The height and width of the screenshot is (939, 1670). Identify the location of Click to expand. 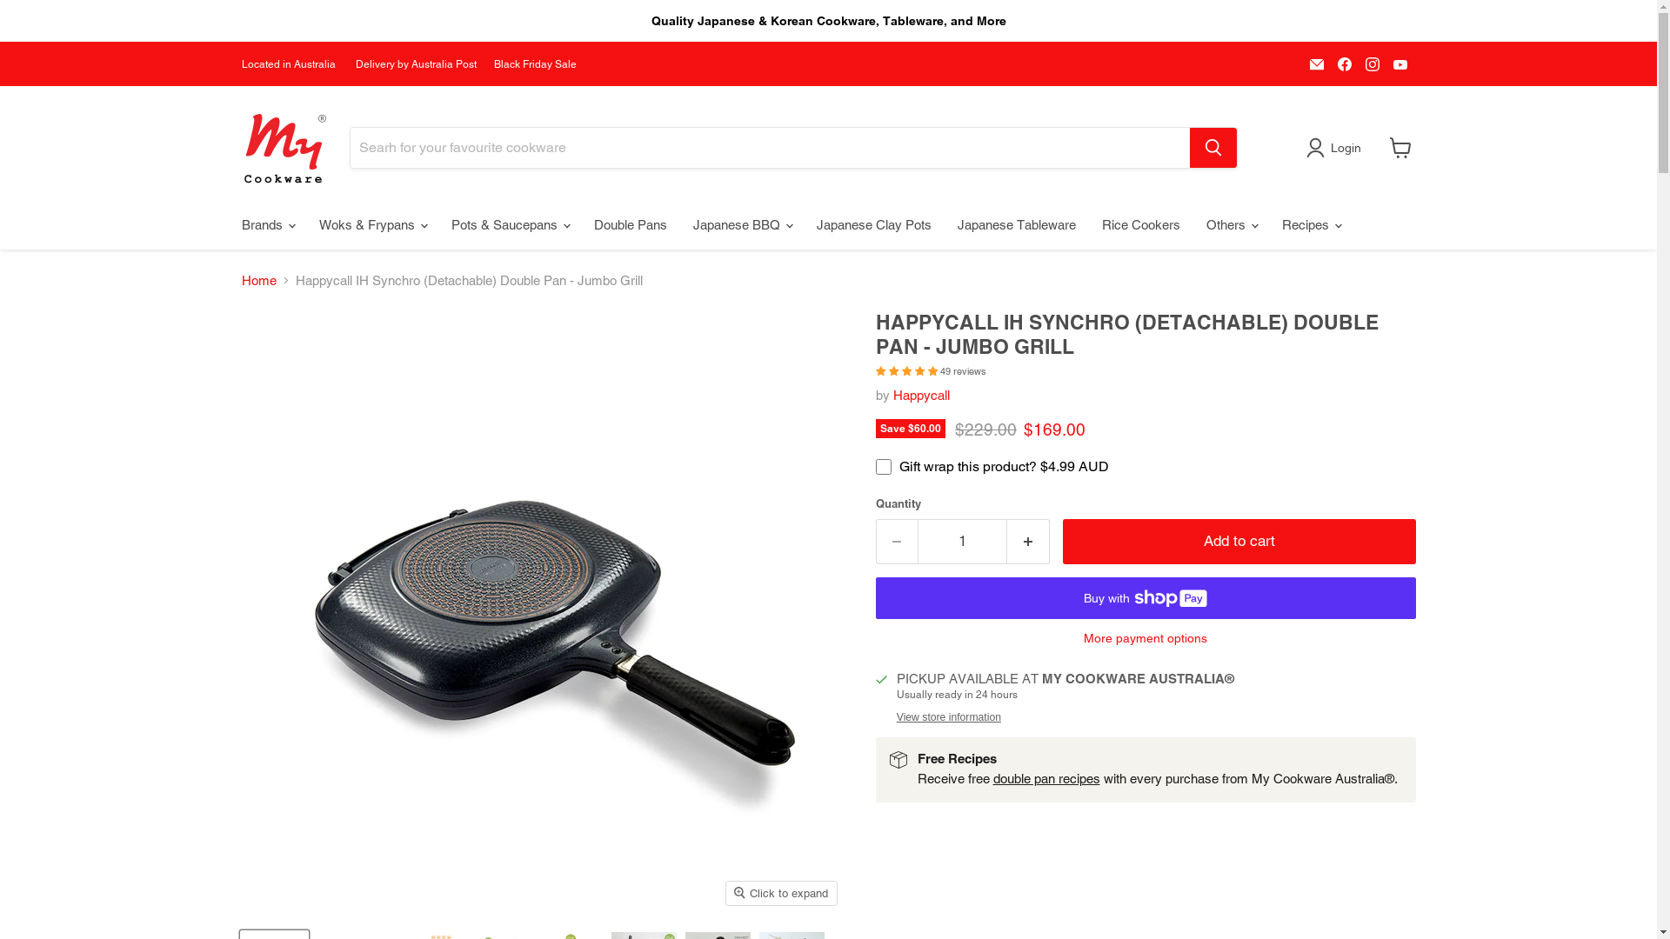
(781, 894).